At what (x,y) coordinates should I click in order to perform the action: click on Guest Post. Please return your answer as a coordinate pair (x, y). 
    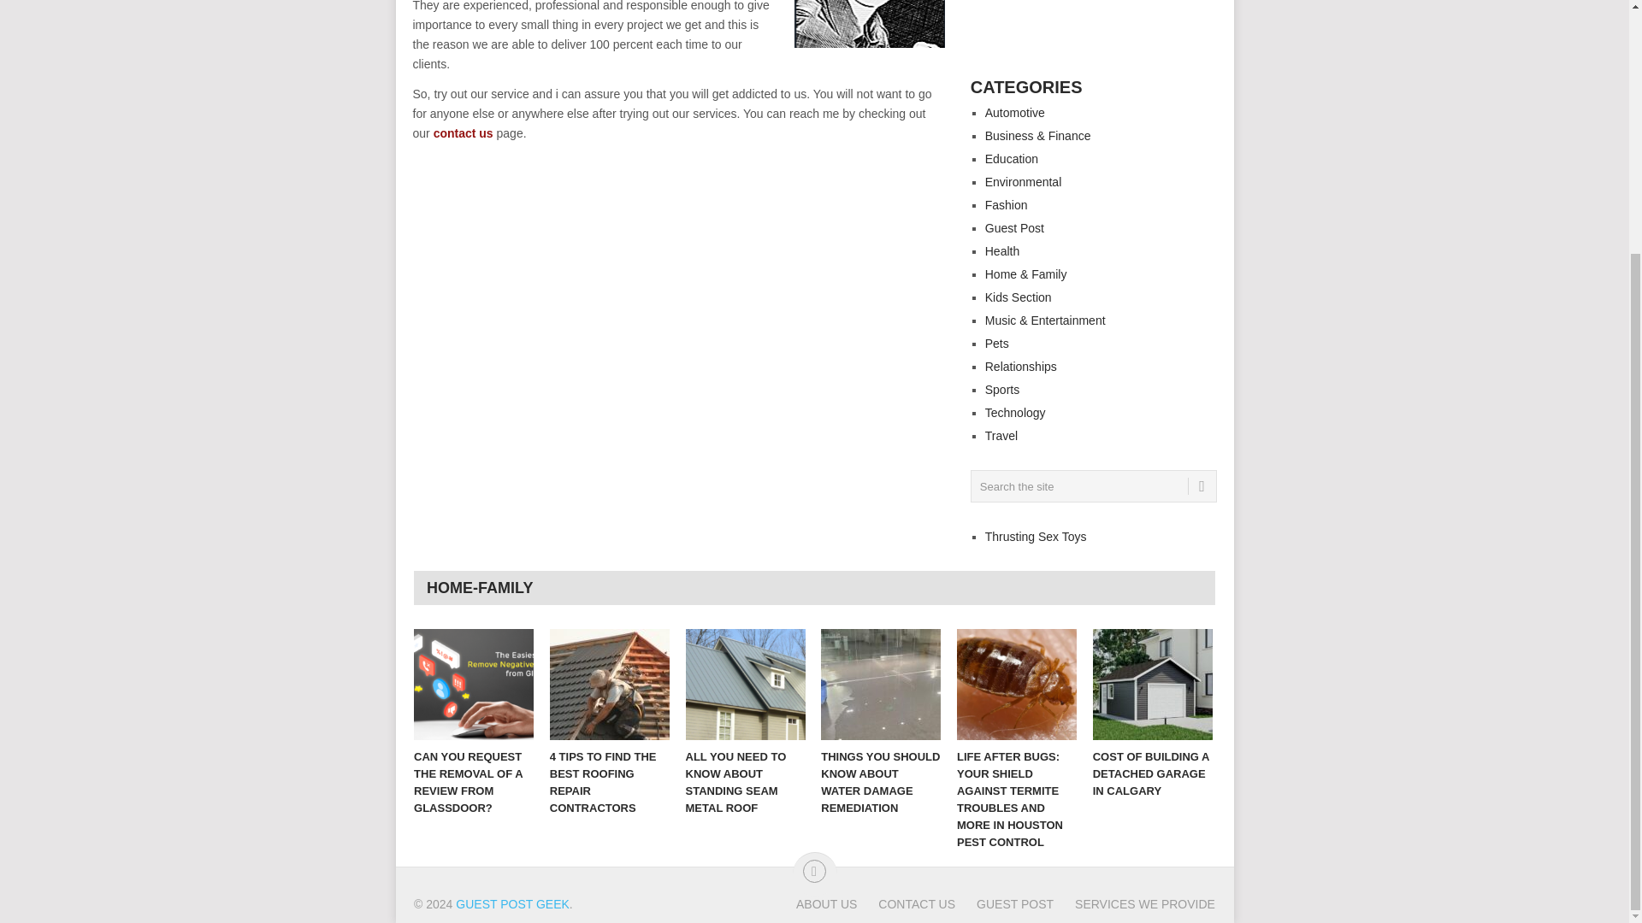
    Looking at the image, I should click on (1014, 228).